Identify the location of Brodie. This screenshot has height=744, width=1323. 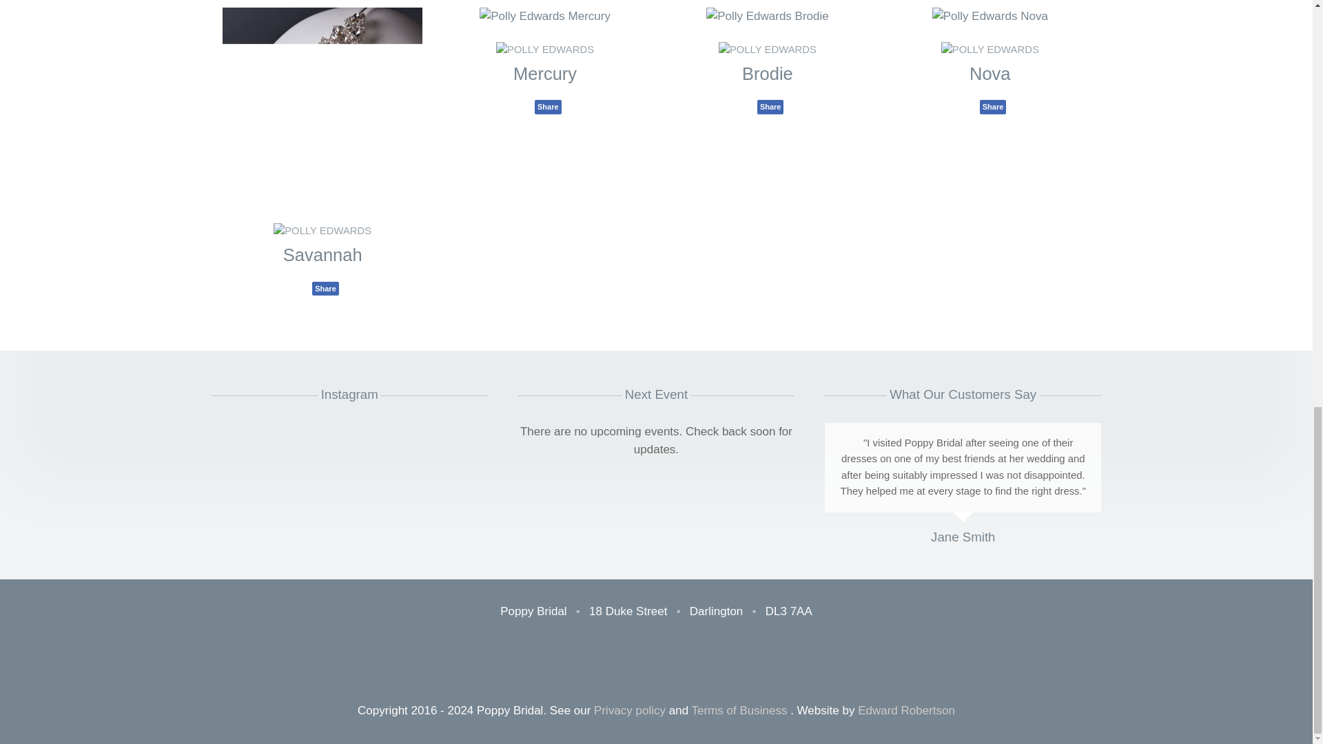
(768, 73).